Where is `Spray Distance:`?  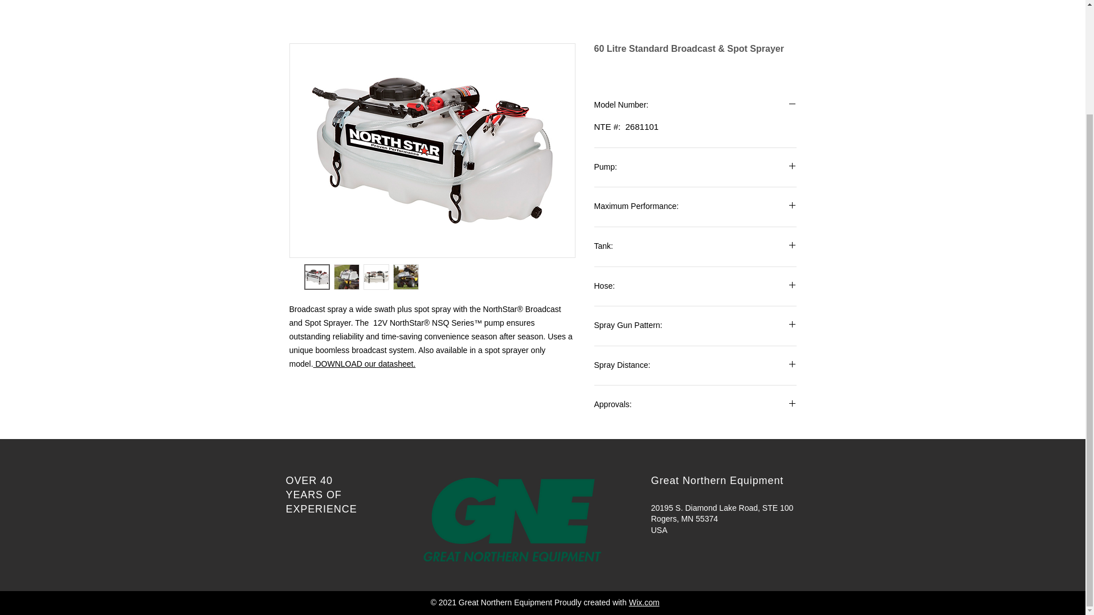
Spray Distance: is located at coordinates (695, 366).